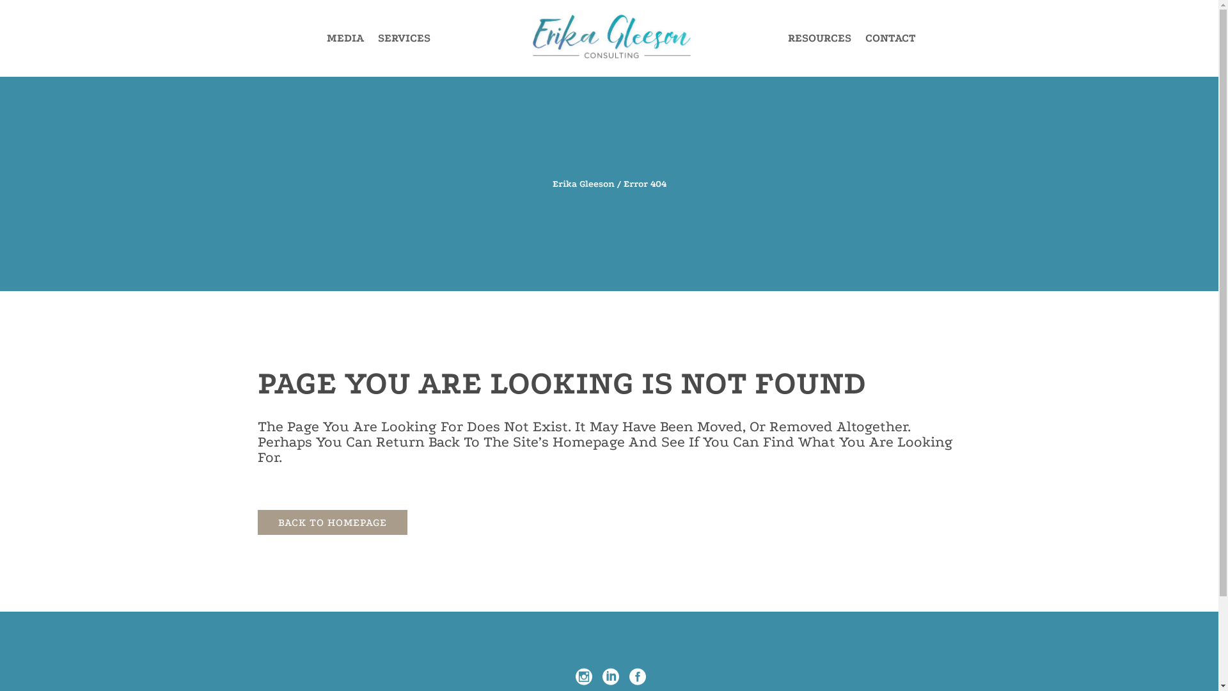 The width and height of the screenshot is (1228, 691). What do you see at coordinates (890, 38) in the screenshot?
I see `CONTACT` at bounding box center [890, 38].